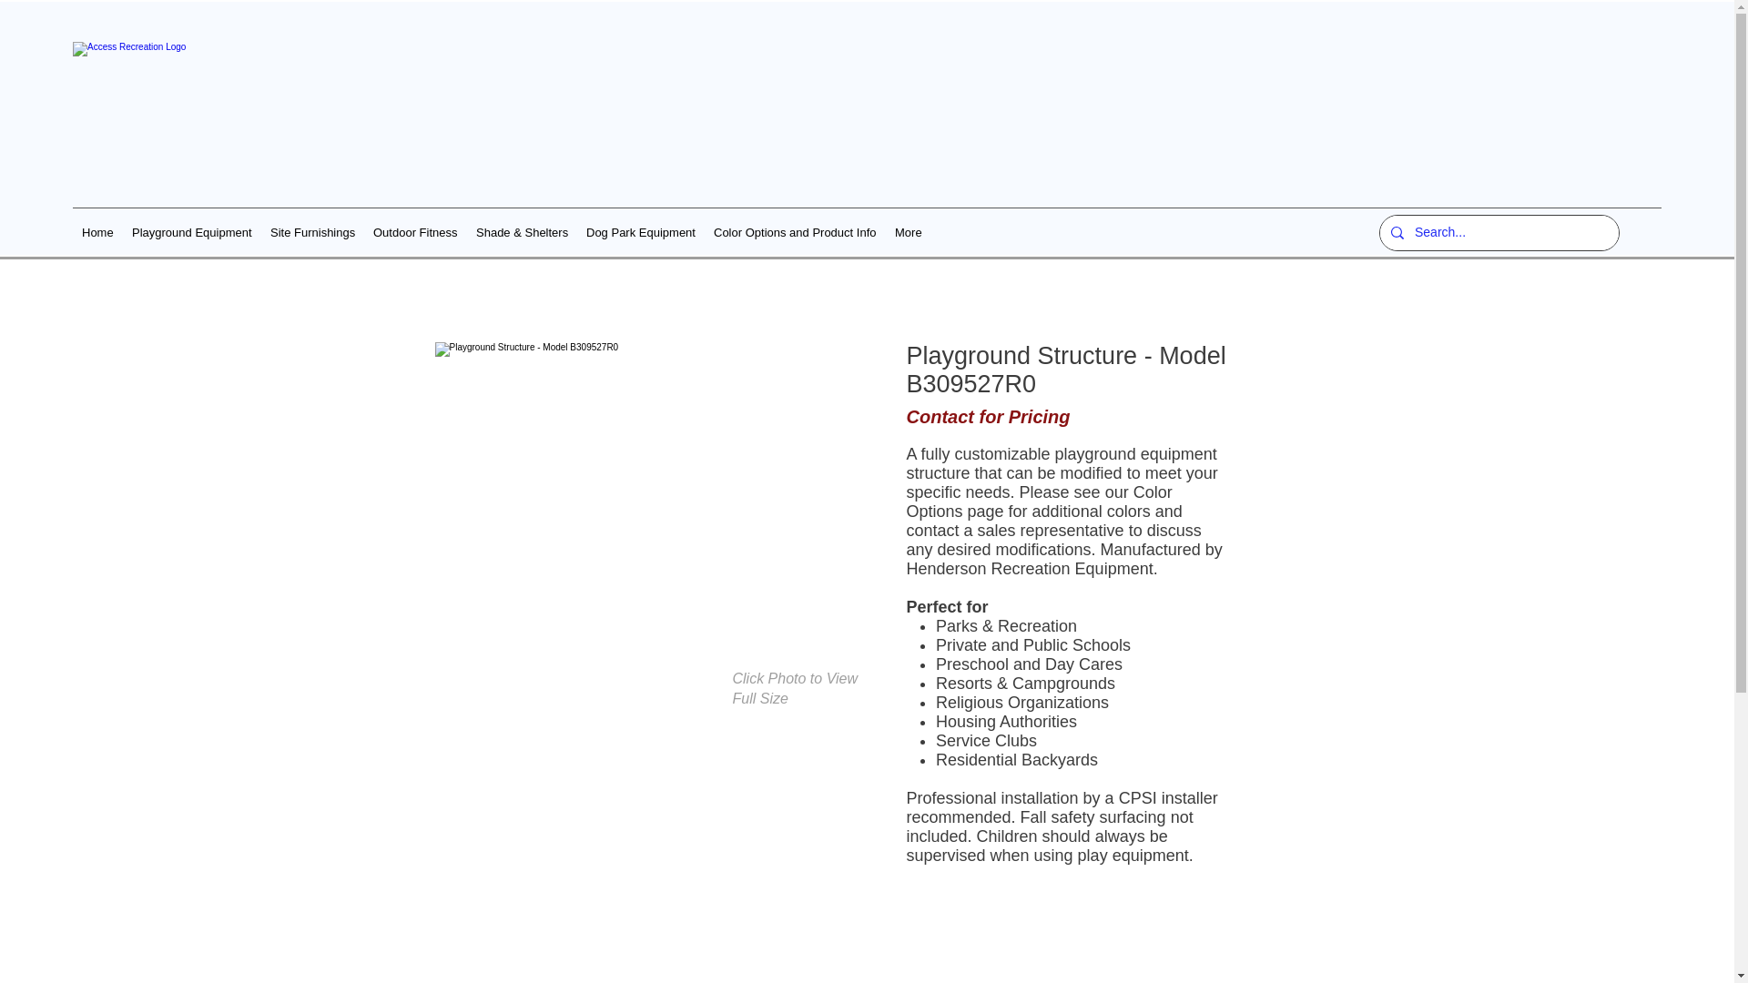 This screenshot has width=1748, height=983. I want to click on Site Furnishings, so click(311, 232).